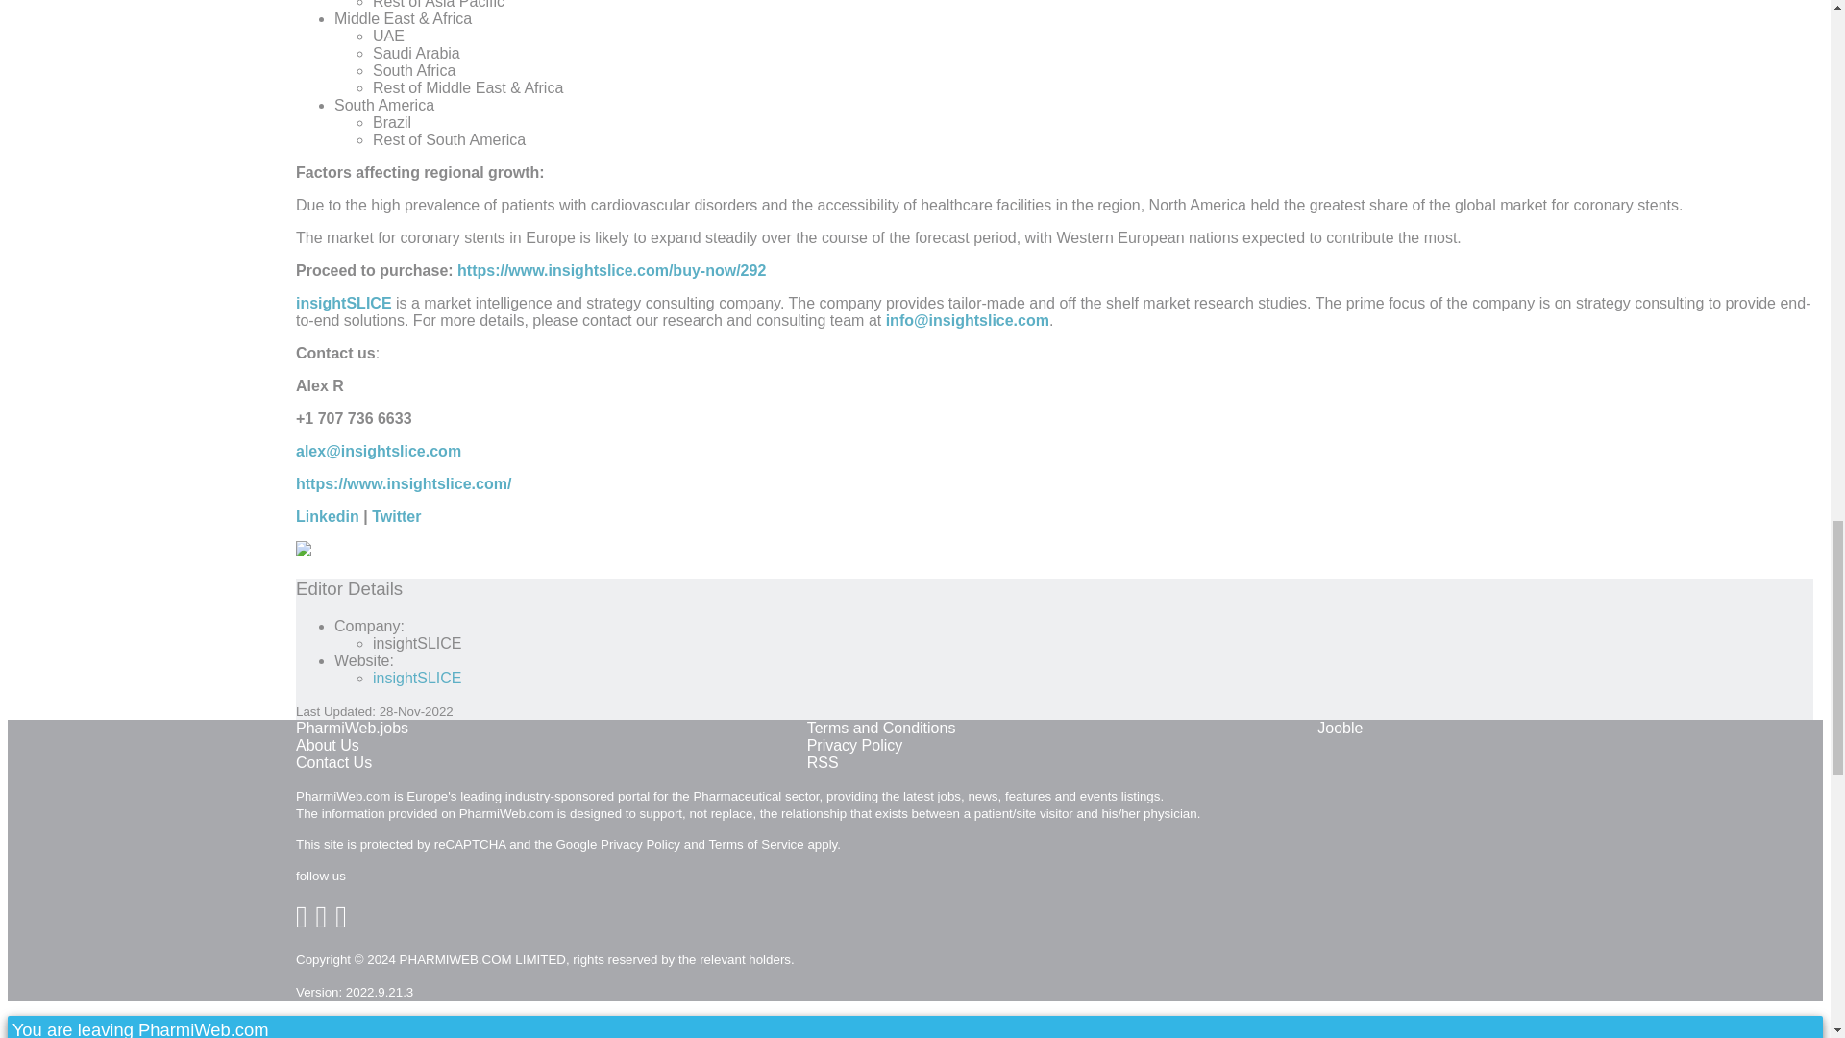  I want to click on insightSLICE, so click(343, 303).